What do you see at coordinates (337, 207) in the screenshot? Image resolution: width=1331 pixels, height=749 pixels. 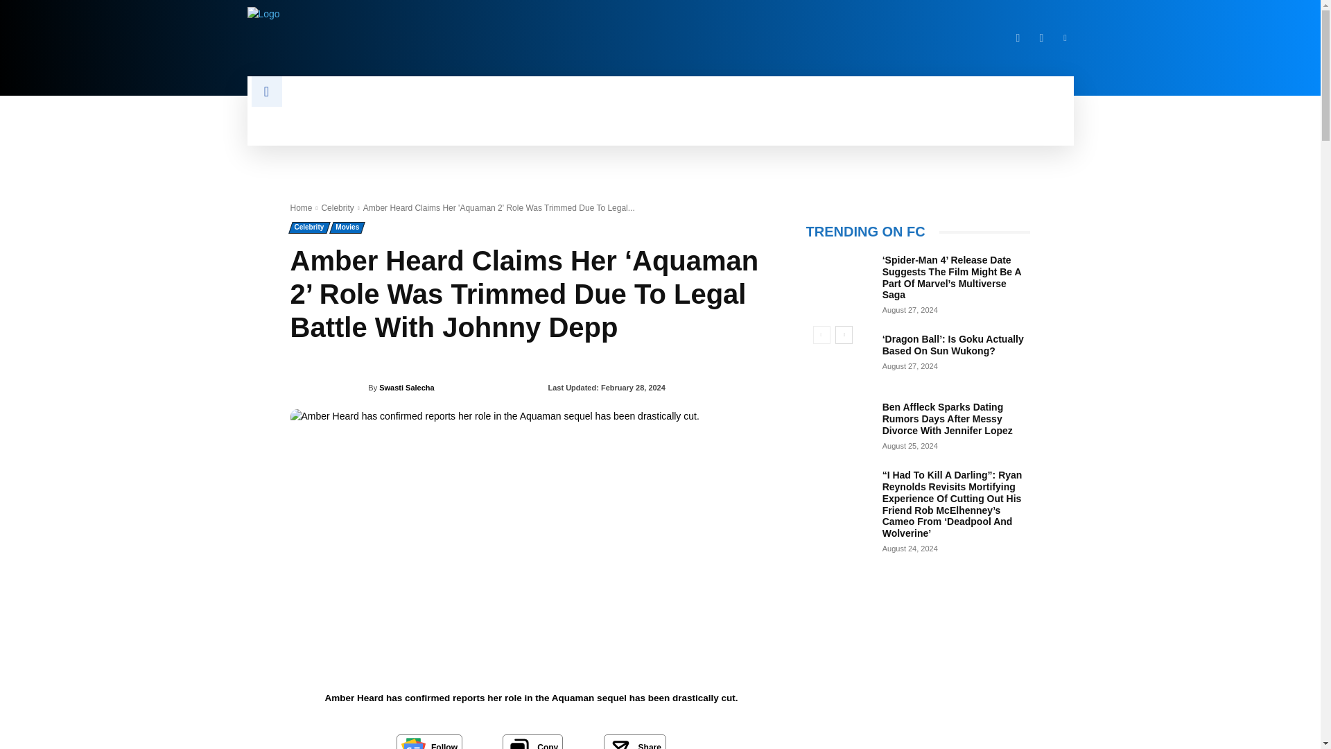 I see `View all posts in Celebrity` at bounding box center [337, 207].